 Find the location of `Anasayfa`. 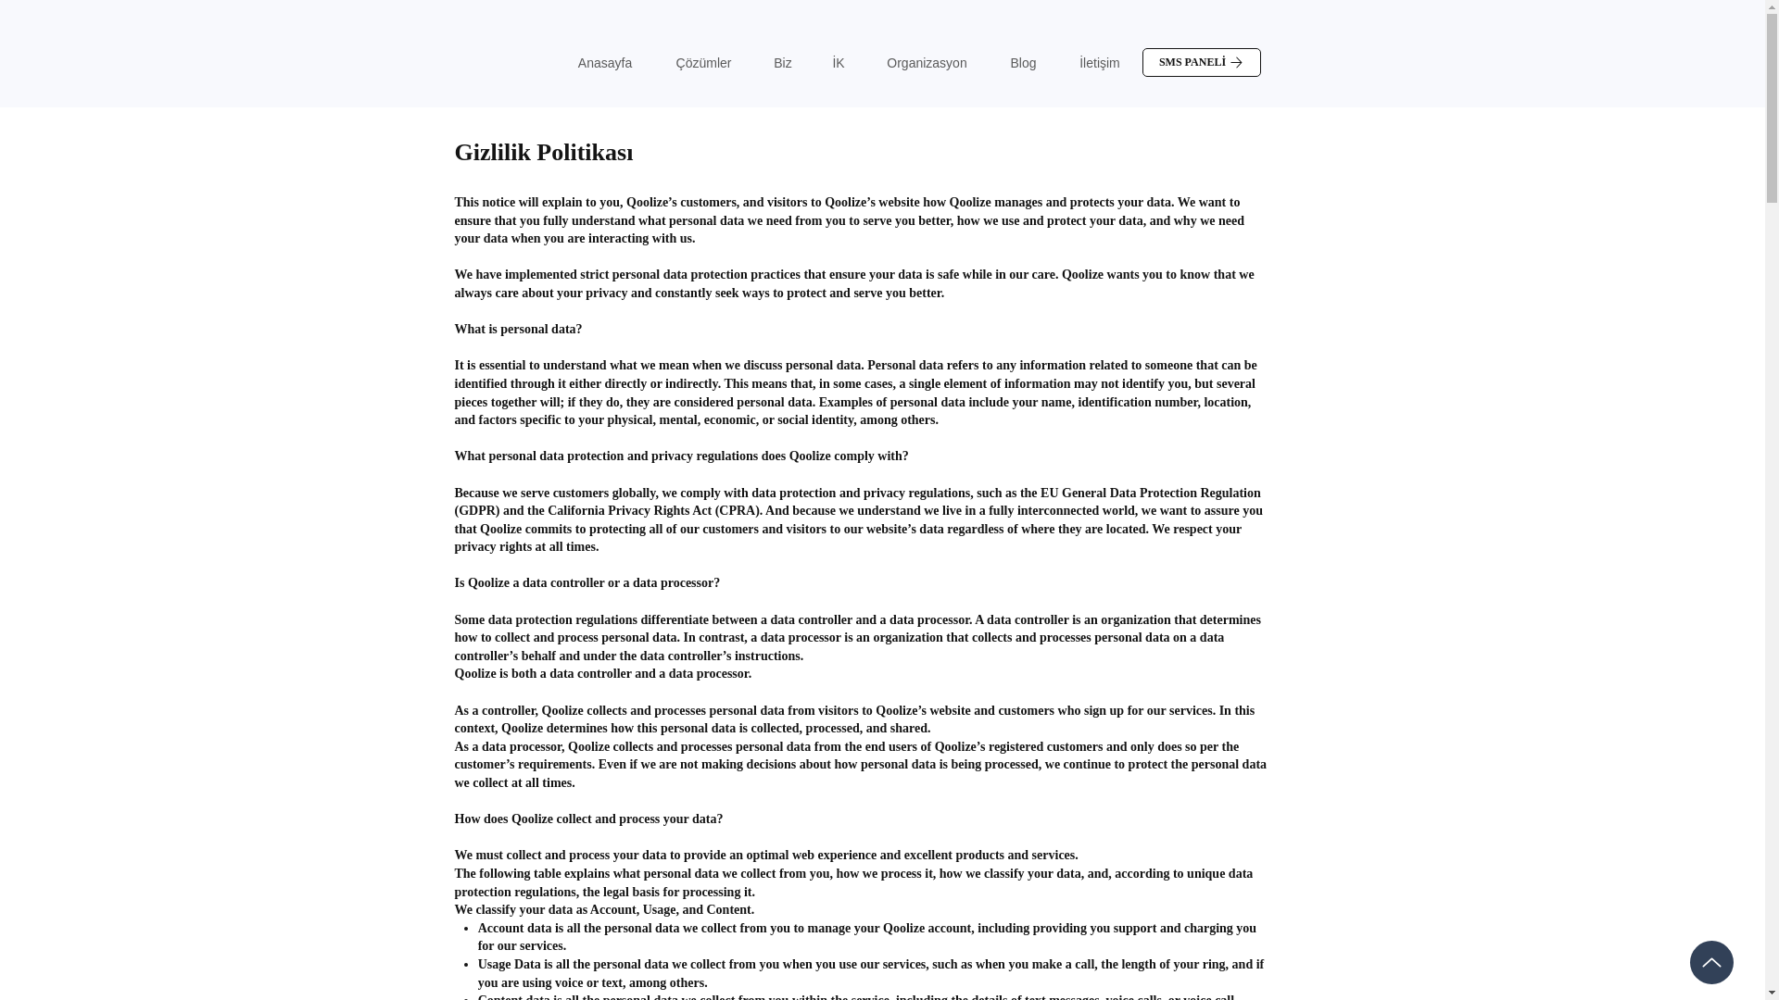

Anasayfa is located at coordinates (604, 63).